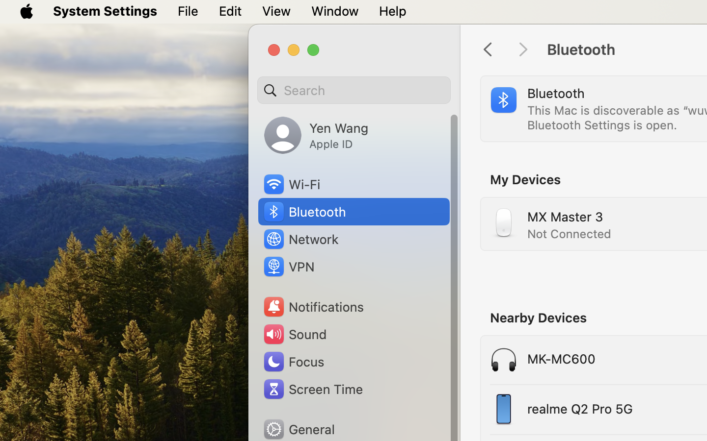 The image size is (707, 441). I want to click on Notifications, so click(313, 307).